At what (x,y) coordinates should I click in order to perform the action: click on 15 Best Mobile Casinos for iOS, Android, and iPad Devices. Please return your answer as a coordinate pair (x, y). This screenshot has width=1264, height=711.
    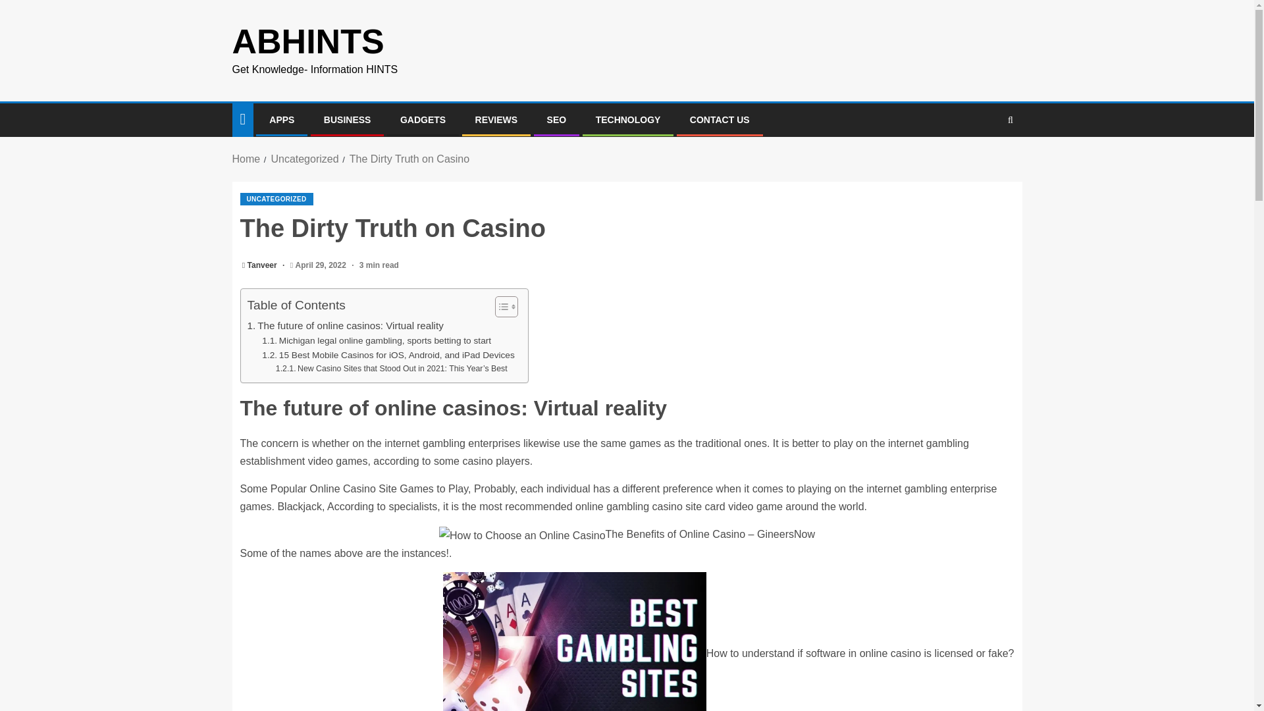
    Looking at the image, I should click on (388, 355).